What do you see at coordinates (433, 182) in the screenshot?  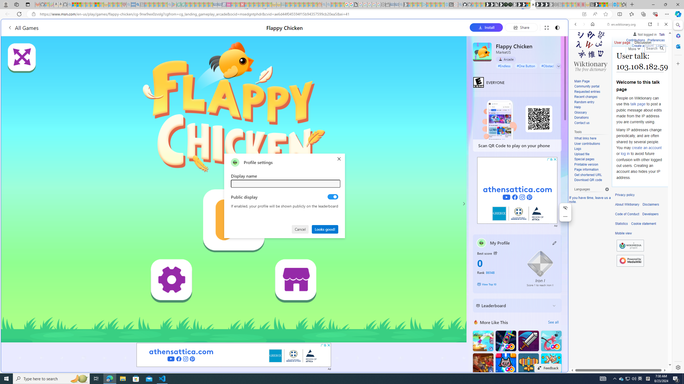 I see `utah sues federal government - Search` at bounding box center [433, 182].